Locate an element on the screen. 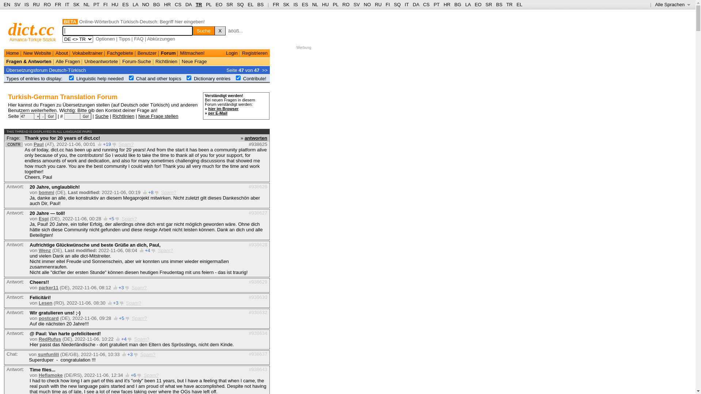  Heflamoke is located at coordinates (51, 375).